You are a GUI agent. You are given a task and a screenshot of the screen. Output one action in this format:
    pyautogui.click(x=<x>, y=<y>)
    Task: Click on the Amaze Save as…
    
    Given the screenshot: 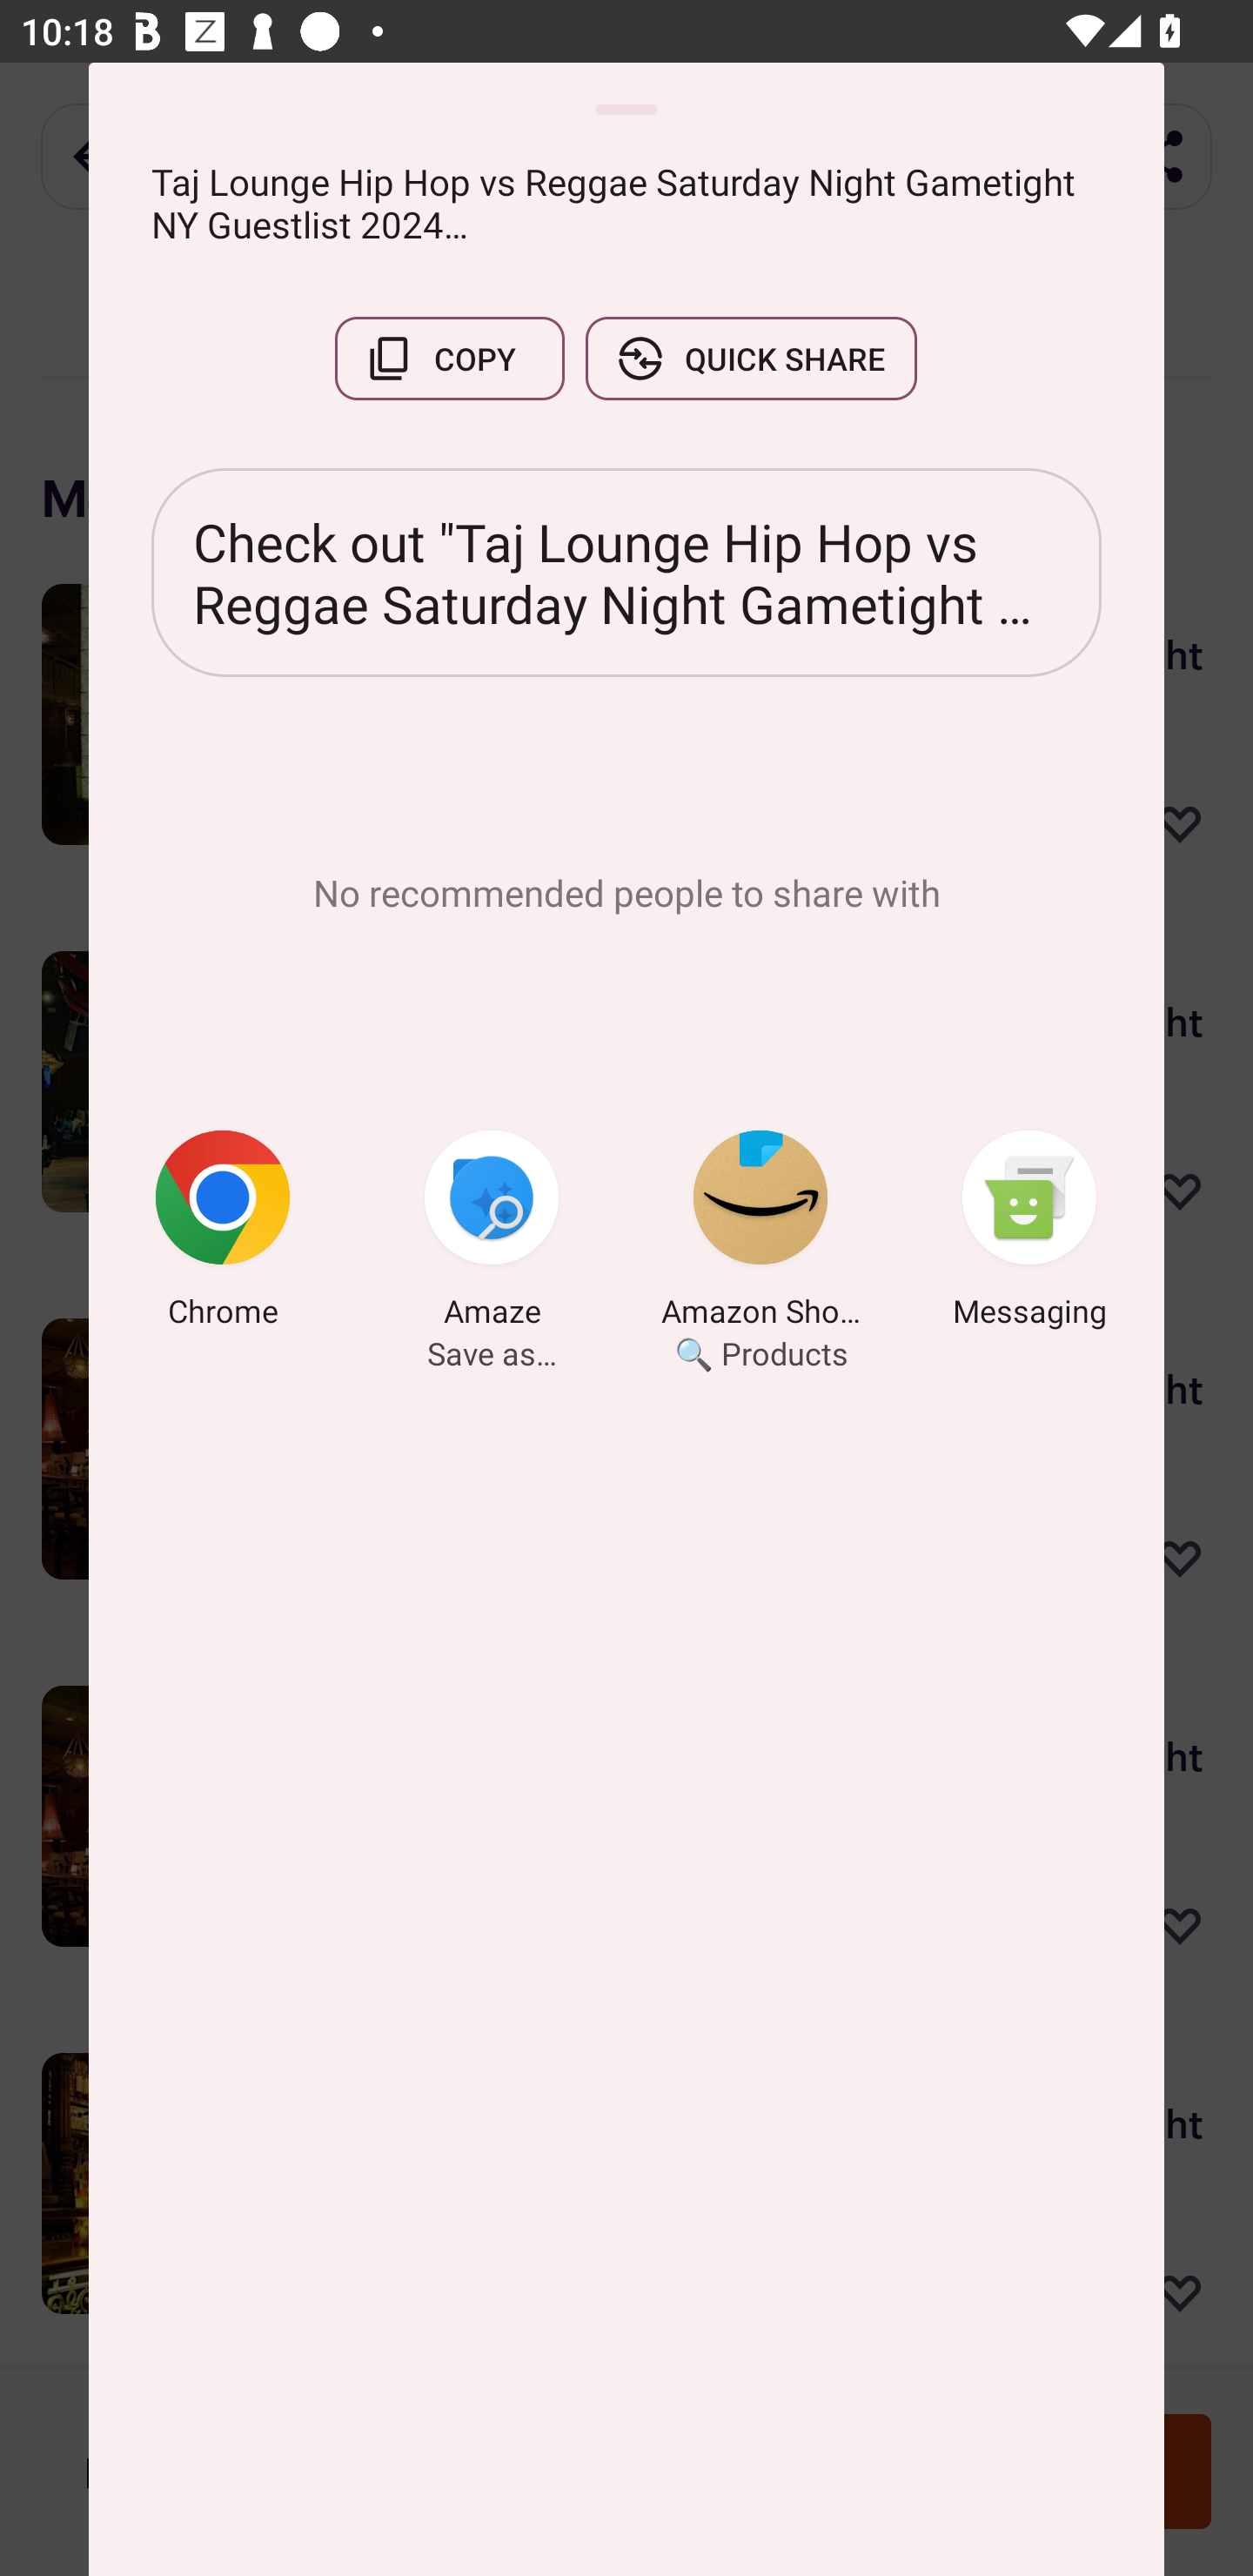 What is the action you would take?
    pyautogui.click(x=492, y=1234)
    